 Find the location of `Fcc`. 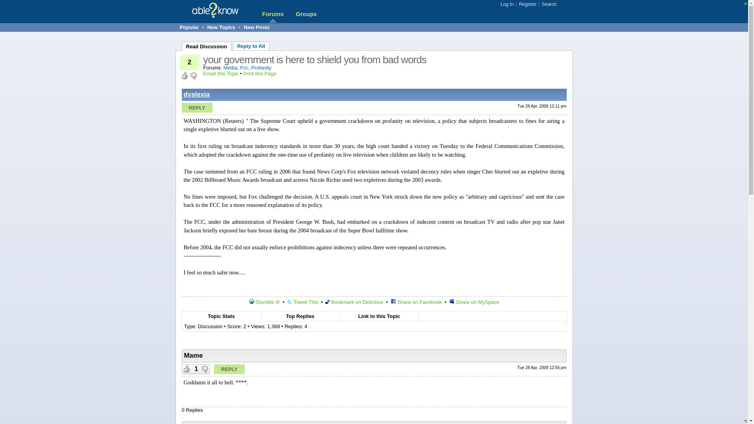

Fcc is located at coordinates (243, 68).